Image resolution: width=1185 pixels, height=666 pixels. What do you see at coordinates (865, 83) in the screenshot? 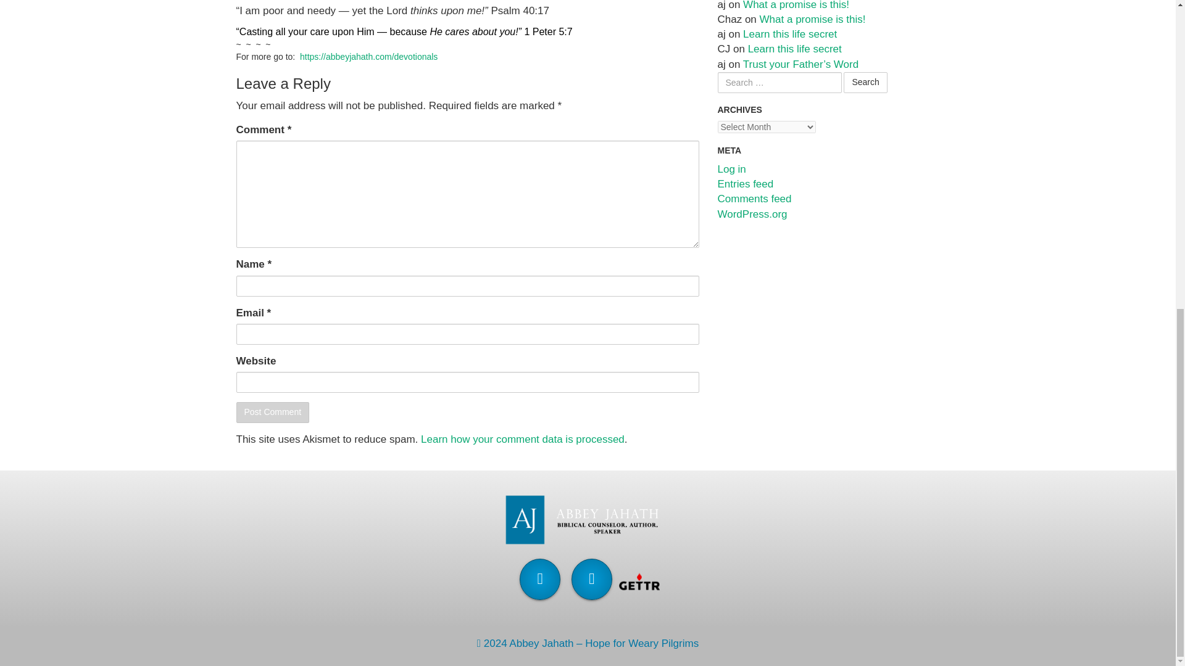
I see `Search` at bounding box center [865, 83].